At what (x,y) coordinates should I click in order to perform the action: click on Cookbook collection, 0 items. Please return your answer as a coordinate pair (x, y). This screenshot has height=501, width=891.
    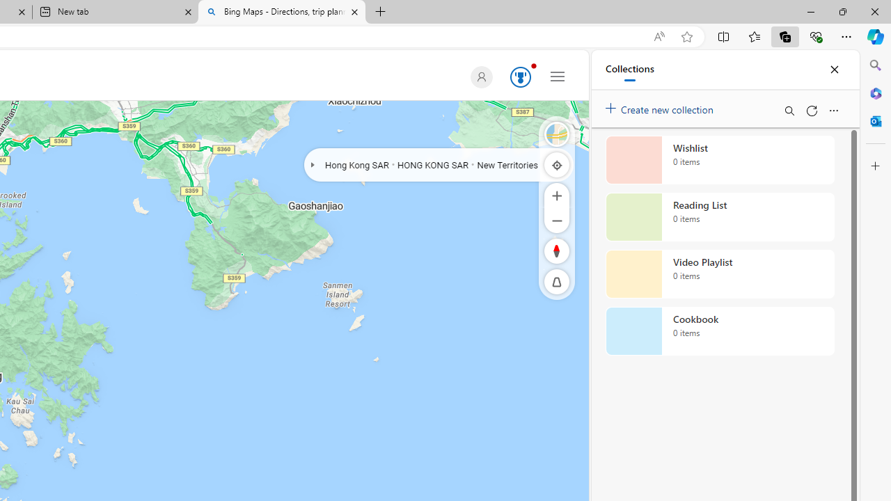
    Looking at the image, I should click on (720, 331).